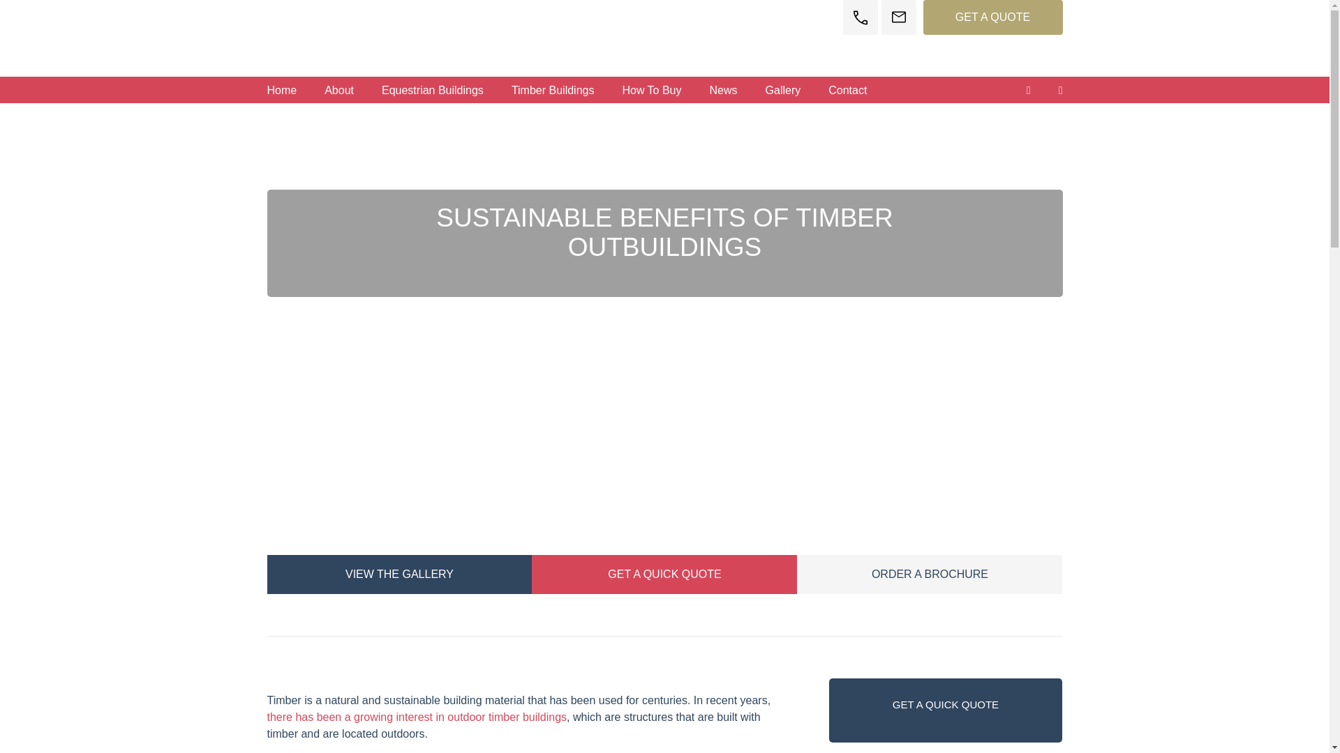 This screenshot has width=1340, height=753. I want to click on GET A QUOTE, so click(992, 17).